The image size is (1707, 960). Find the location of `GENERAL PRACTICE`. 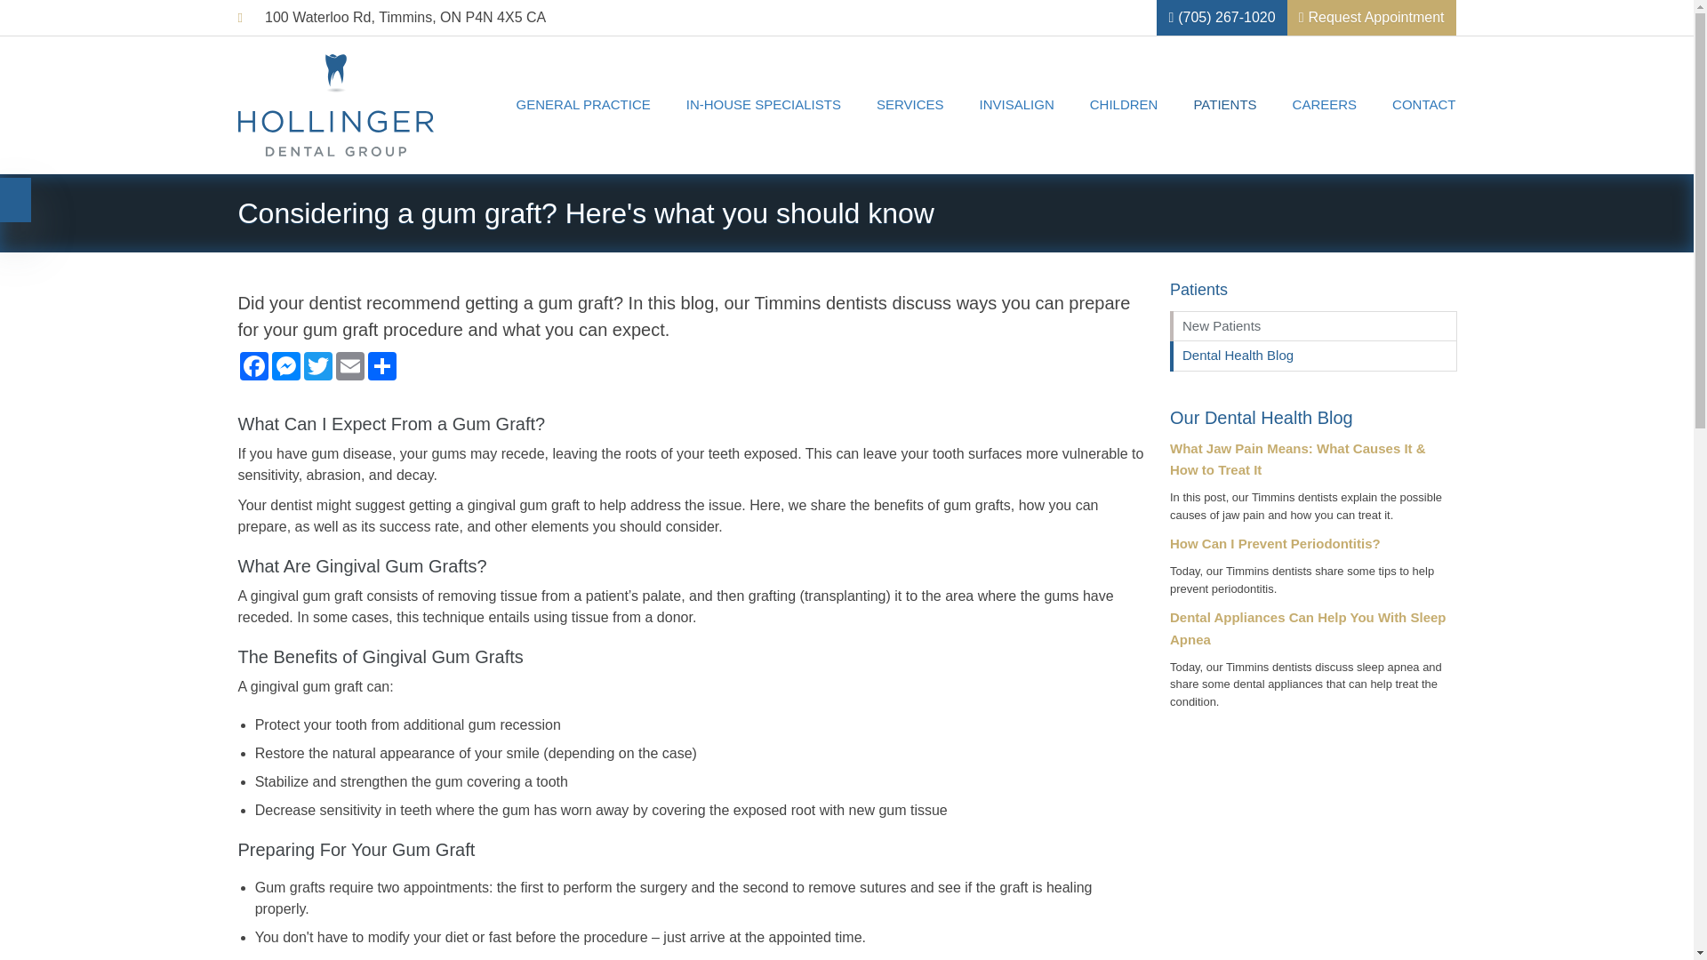

GENERAL PRACTICE is located at coordinates (583, 105).